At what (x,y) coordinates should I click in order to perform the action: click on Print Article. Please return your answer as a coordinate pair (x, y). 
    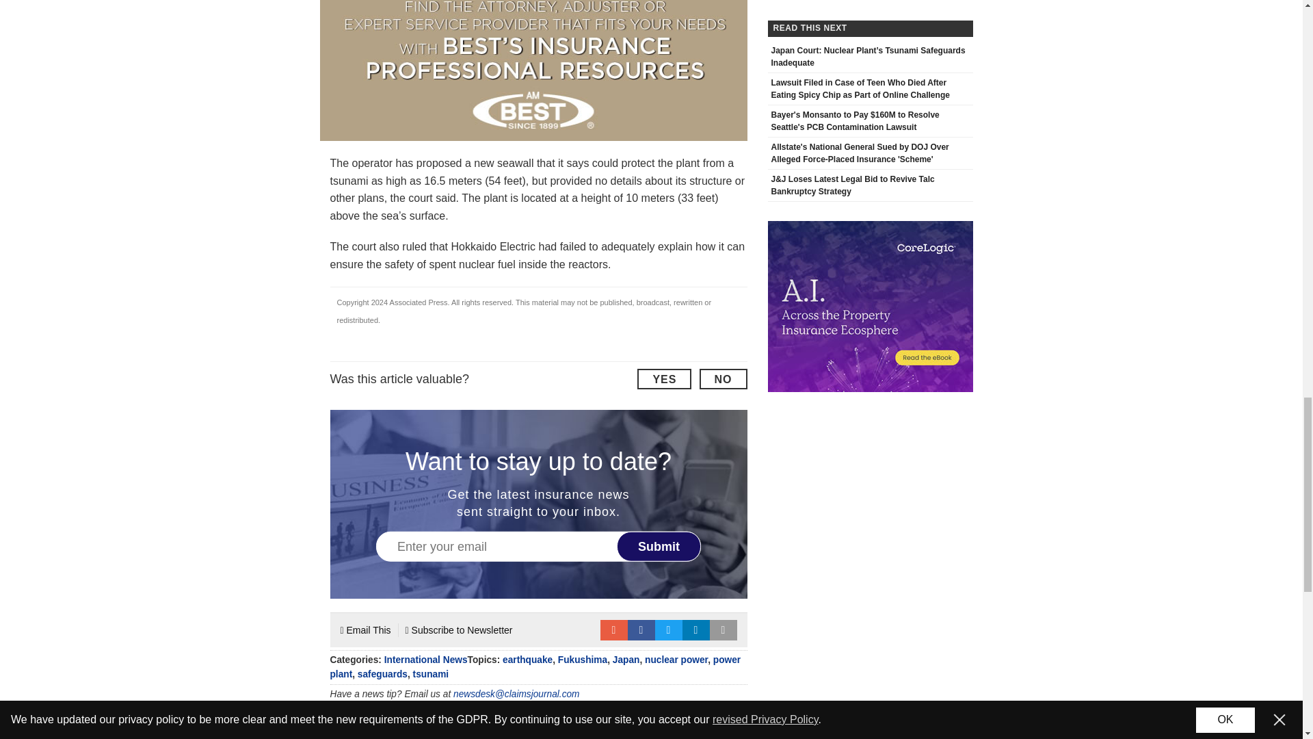
    Looking at the image, I should click on (724, 630).